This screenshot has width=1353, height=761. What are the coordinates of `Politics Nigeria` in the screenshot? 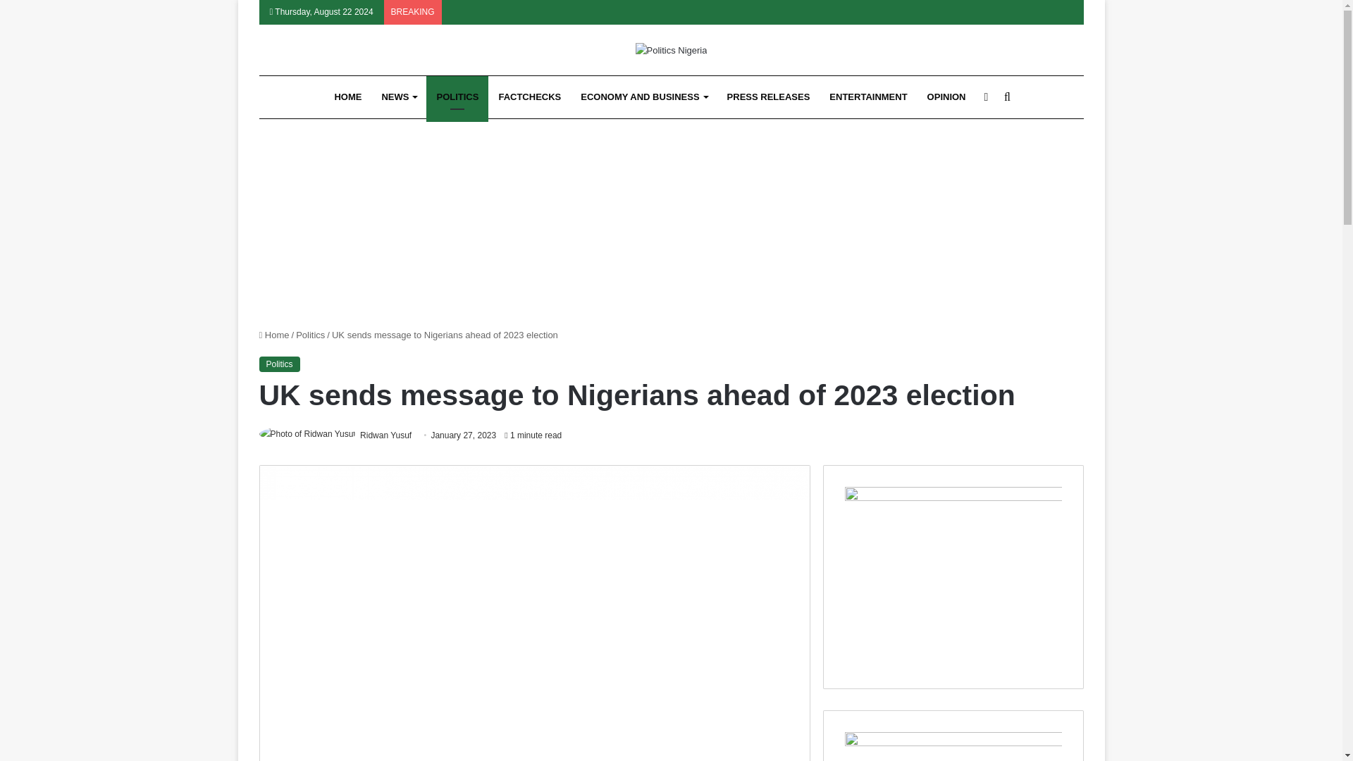 It's located at (672, 50).